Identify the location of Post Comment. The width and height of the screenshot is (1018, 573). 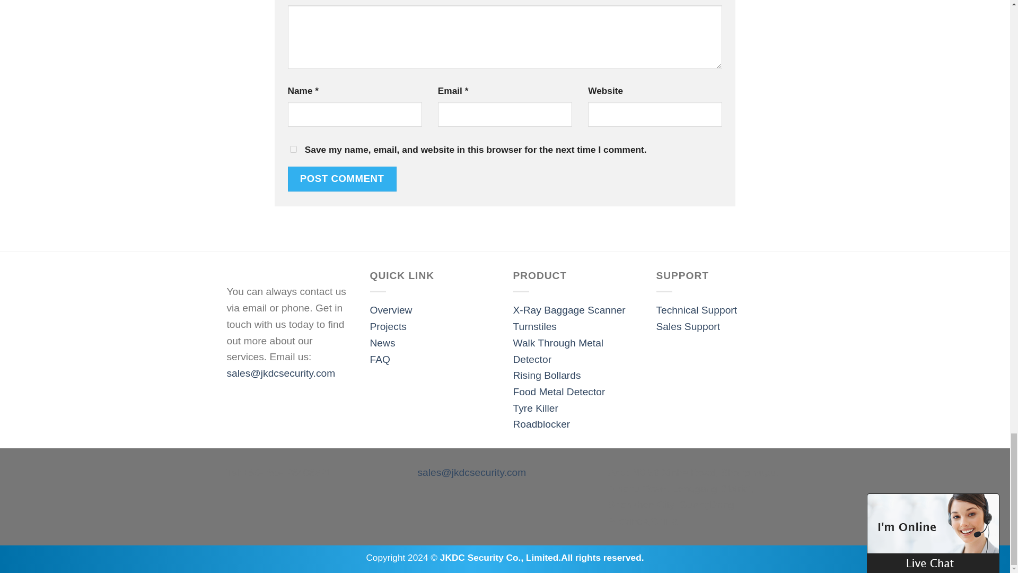
(341, 179).